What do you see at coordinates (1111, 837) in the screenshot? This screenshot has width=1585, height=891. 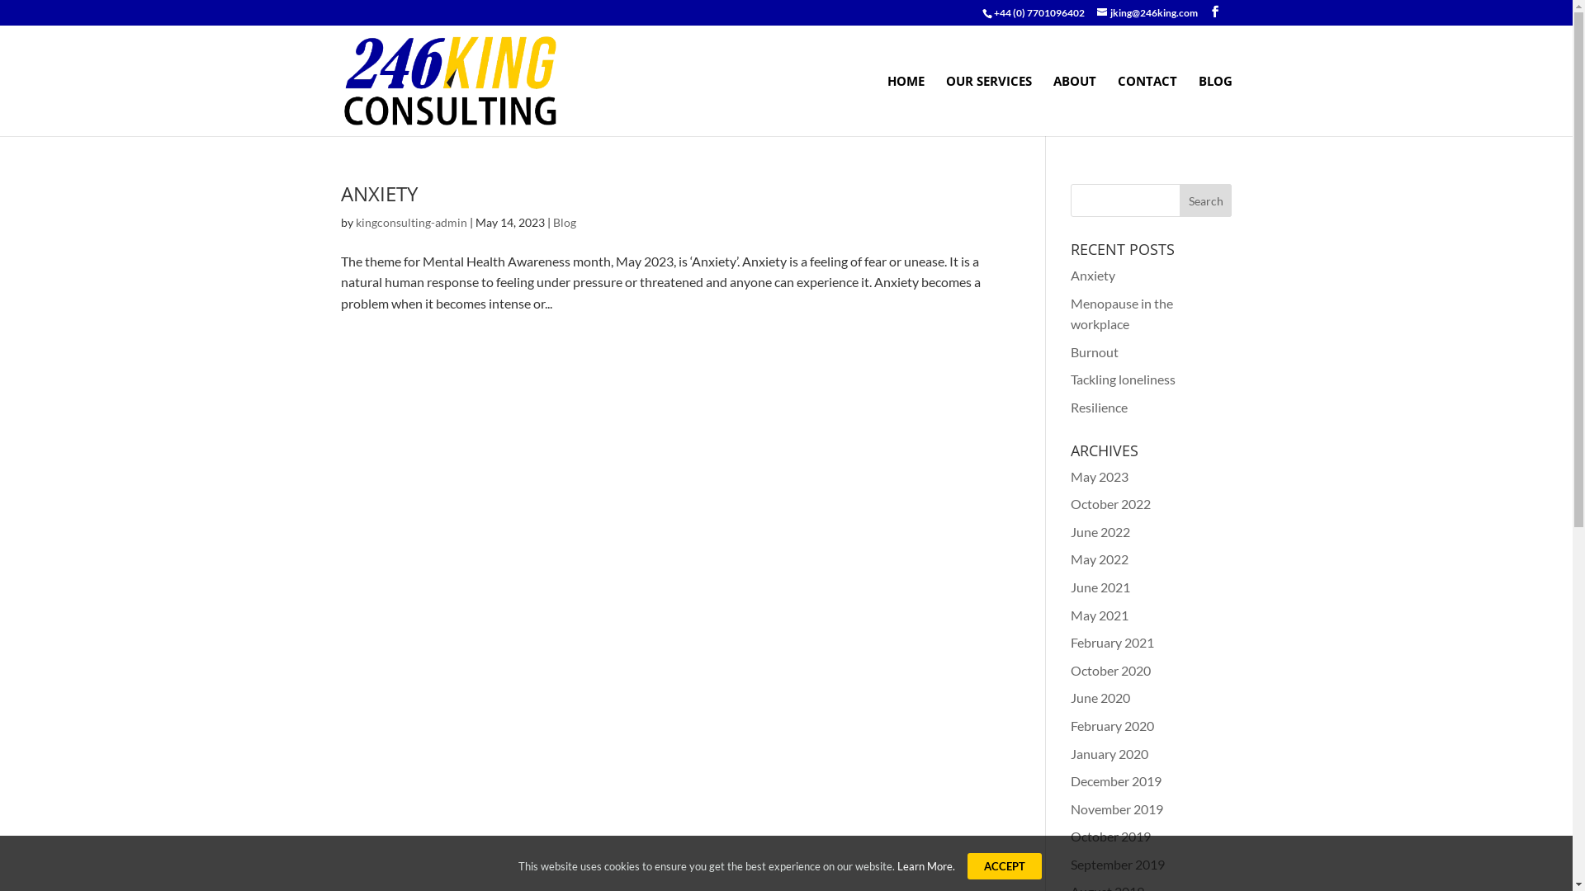 I see `October 2019` at bounding box center [1111, 837].